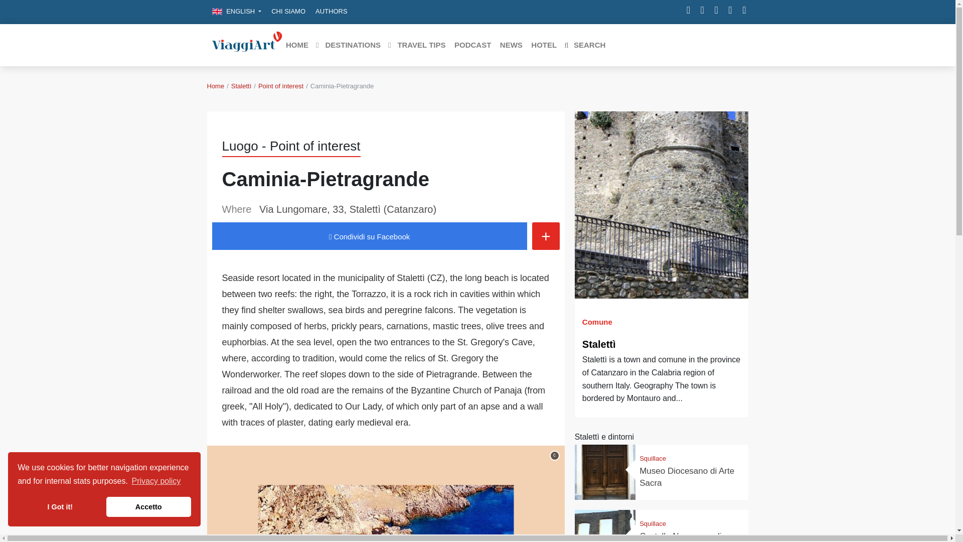  I want to click on DESTINATIONS, so click(348, 45).